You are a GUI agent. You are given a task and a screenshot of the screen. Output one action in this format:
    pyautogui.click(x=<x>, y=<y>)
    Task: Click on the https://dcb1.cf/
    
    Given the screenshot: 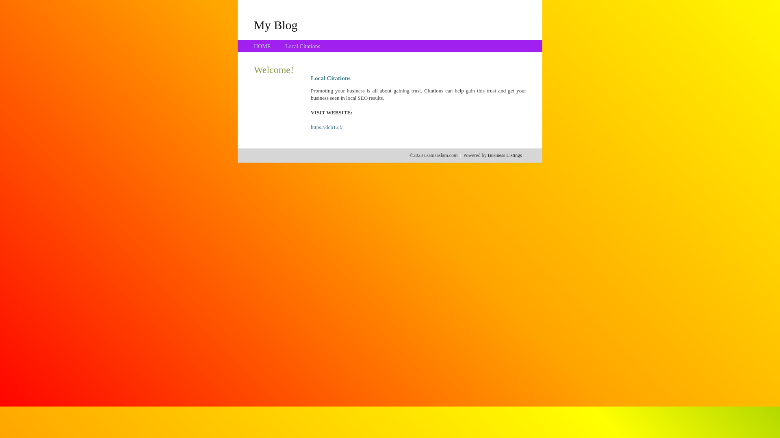 What is the action you would take?
    pyautogui.click(x=327, y=127)
    